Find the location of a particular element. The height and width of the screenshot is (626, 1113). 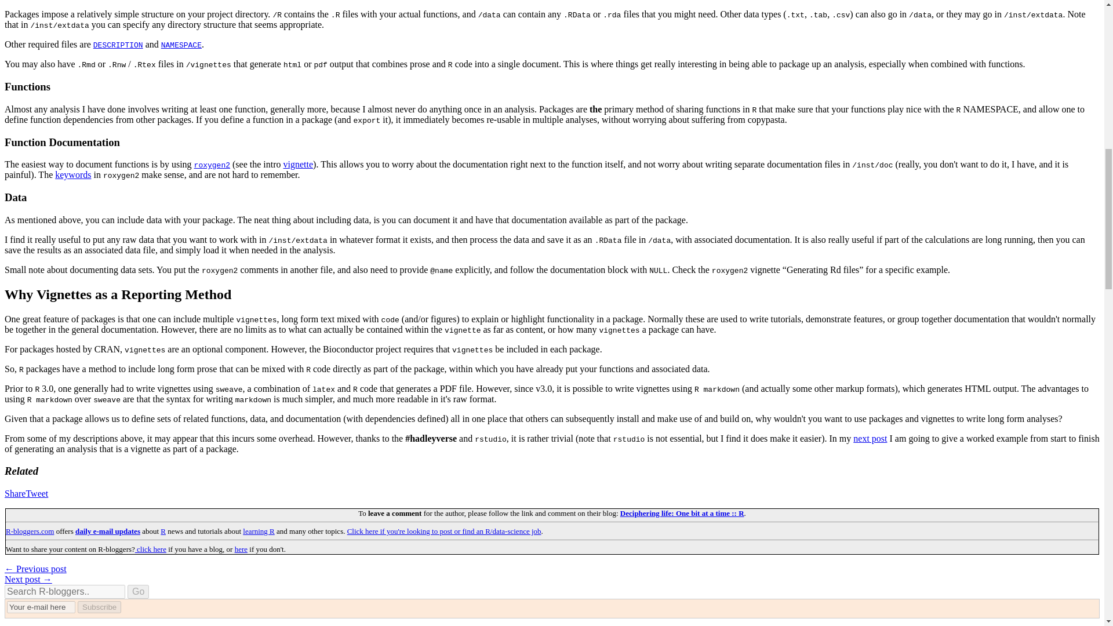

Tweet is located at coordinates (37, 493).